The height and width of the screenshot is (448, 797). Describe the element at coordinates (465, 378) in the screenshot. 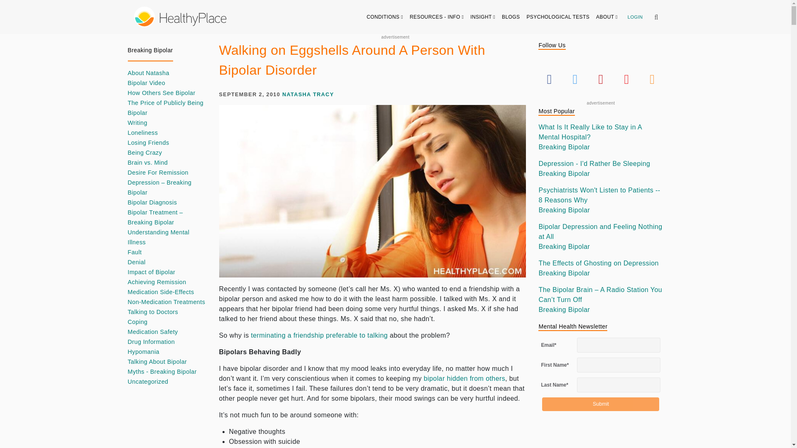

I see `Bipolar Show and Tell` at that location.